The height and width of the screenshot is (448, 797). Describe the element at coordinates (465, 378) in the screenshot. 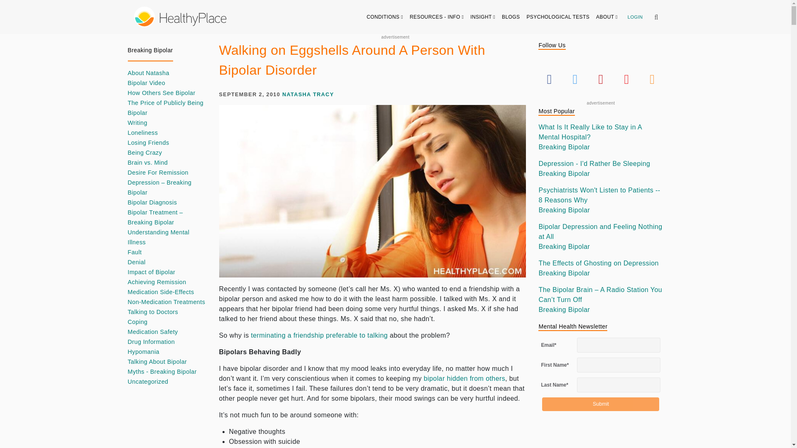

I see `Bipolar Show and Tell` at that location.